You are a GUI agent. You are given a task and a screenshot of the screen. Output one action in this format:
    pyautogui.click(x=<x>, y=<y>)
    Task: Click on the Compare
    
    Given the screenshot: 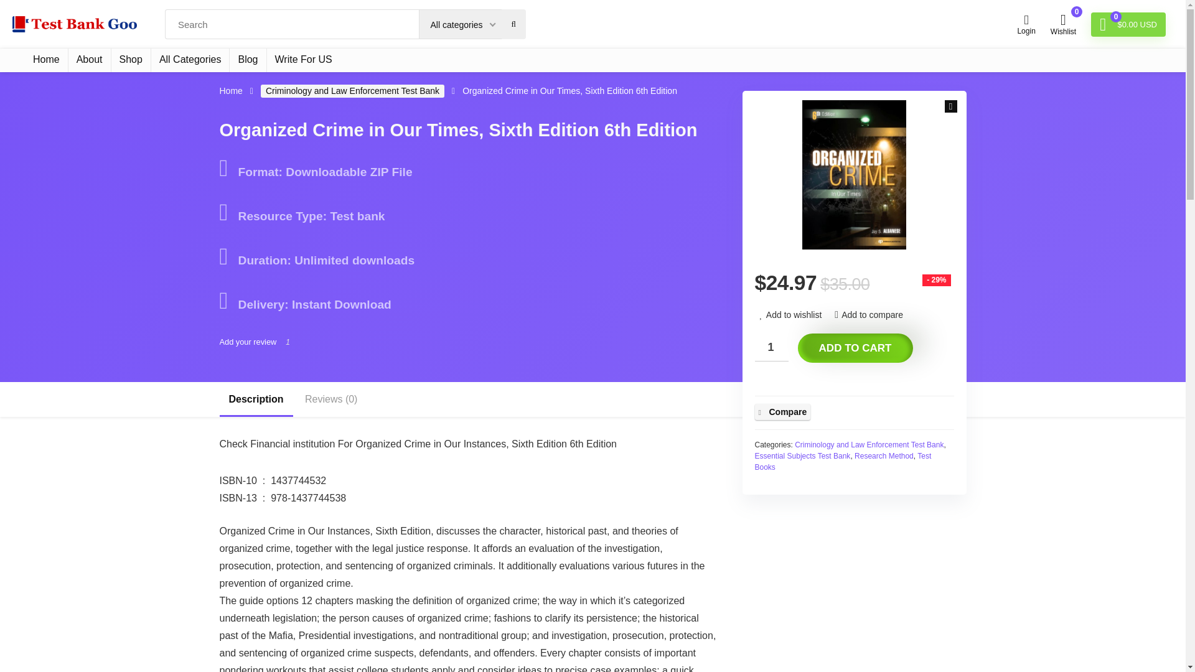 What is the action you would take?
    pyautogui.click(x=782, y=412)
    